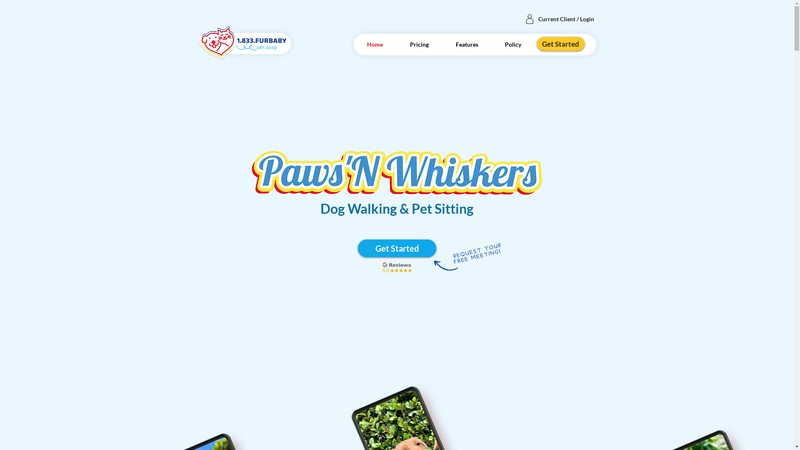 This screenshot has height=450, width=800. Describe the element at coordinates (420, 44) in the screenshot. I see `Pricing` at that location.